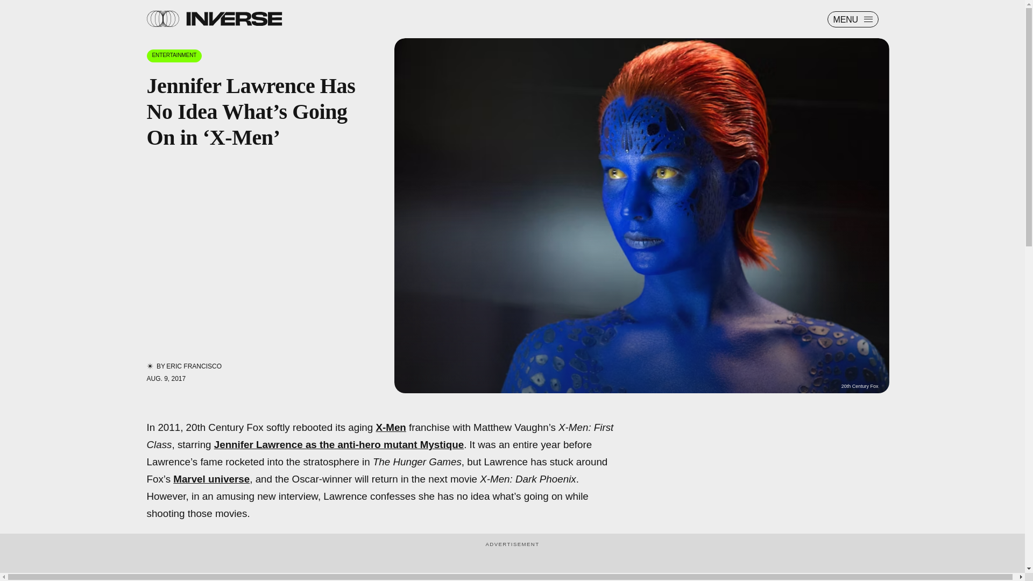  Describe the element at coordinates (211, 479) in the screenshot. I see `Marvel universe` at that location.